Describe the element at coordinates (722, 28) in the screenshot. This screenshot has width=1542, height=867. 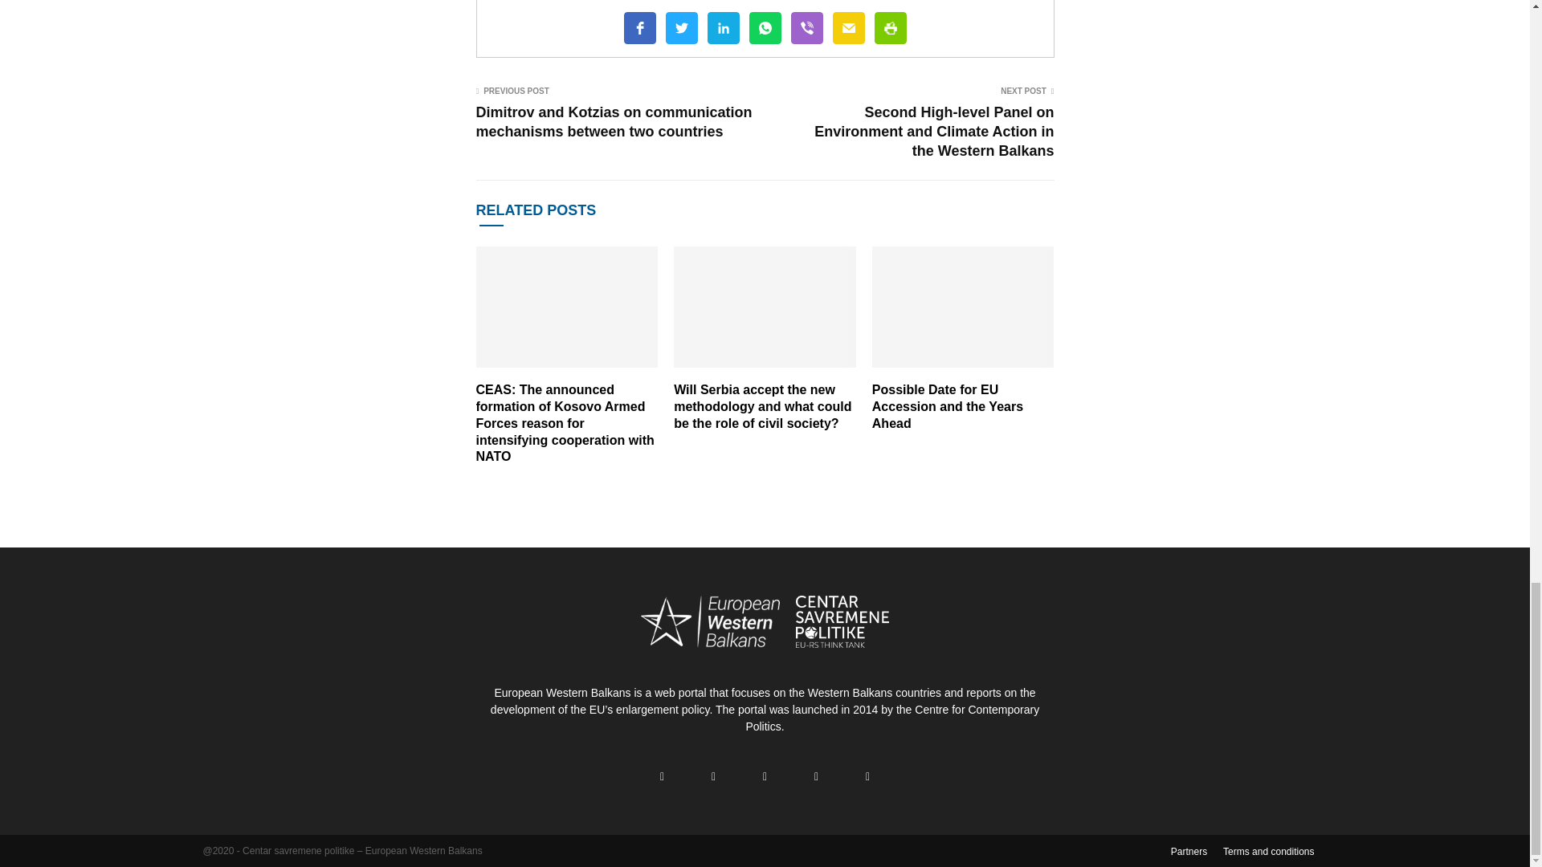
I see `LinkedIn` at that location.